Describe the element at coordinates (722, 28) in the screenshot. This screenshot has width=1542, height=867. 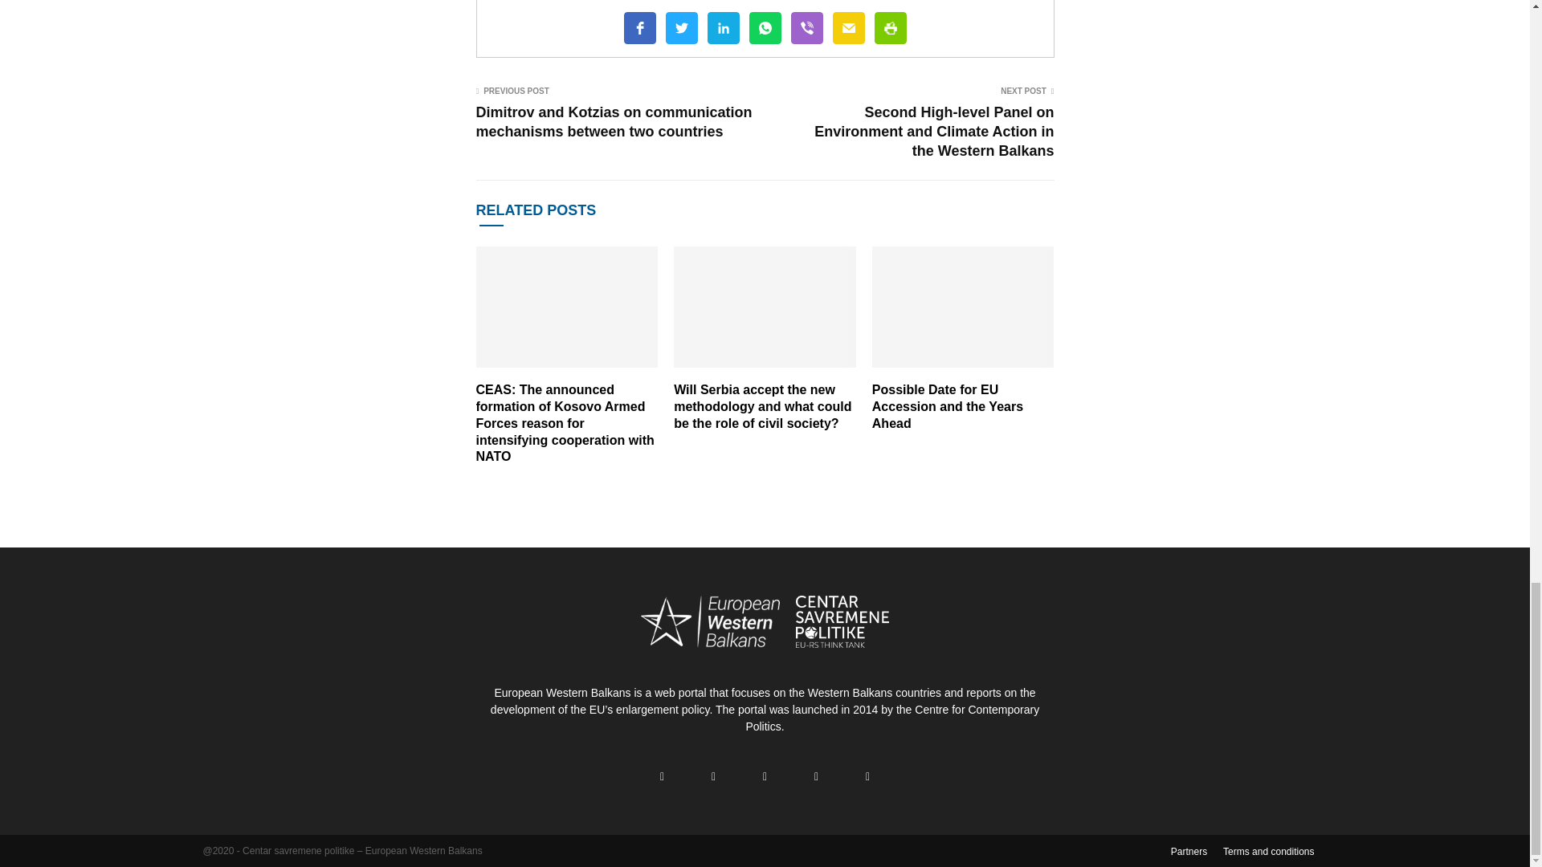
I see `LinkedIn` at that location.